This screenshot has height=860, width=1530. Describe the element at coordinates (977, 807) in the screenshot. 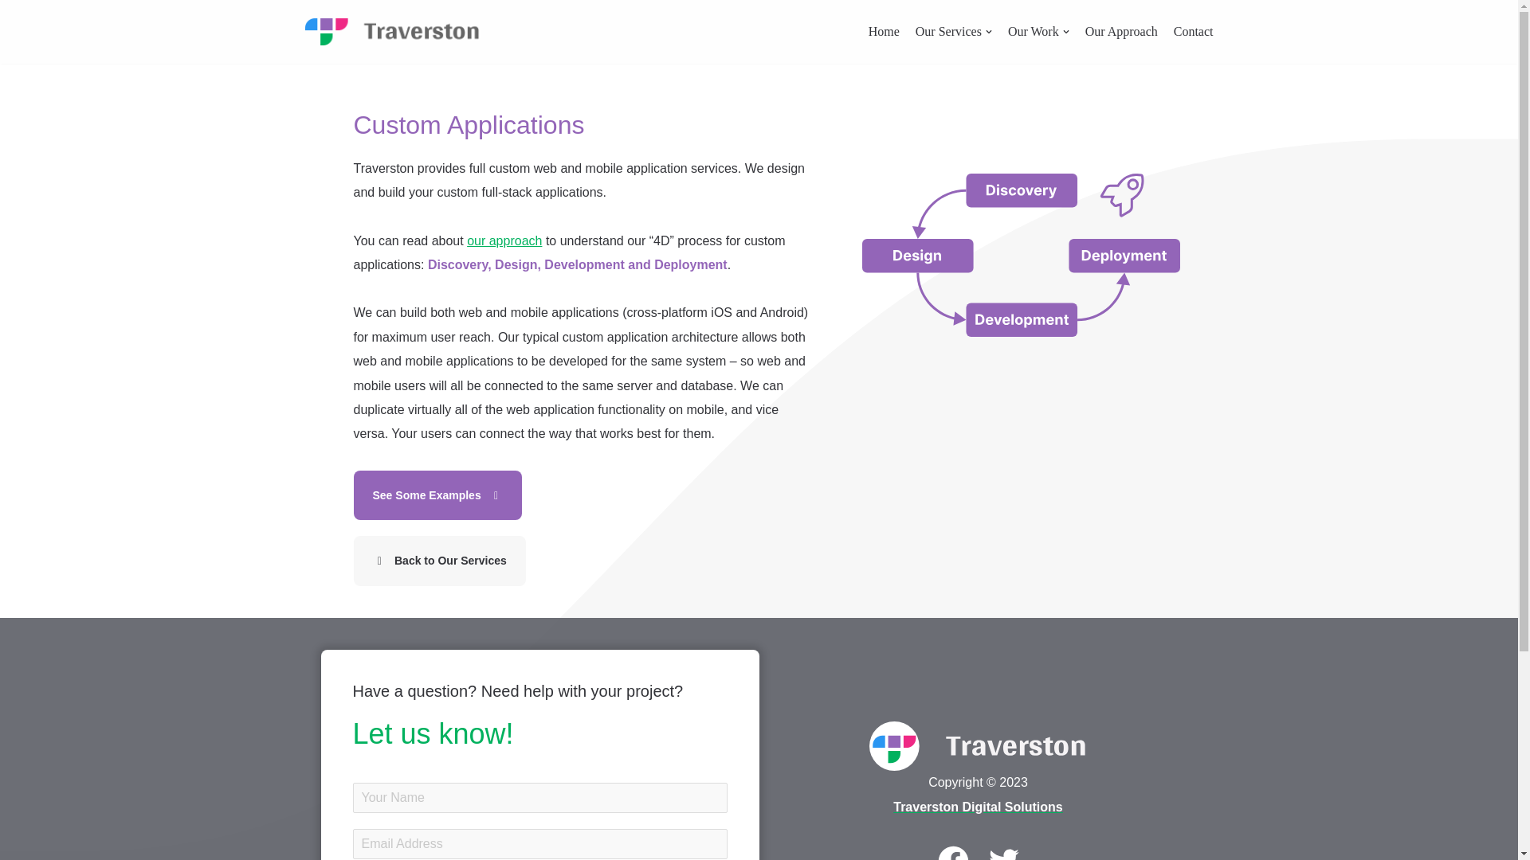

I see `Traverston Digital Solutions` at that location.